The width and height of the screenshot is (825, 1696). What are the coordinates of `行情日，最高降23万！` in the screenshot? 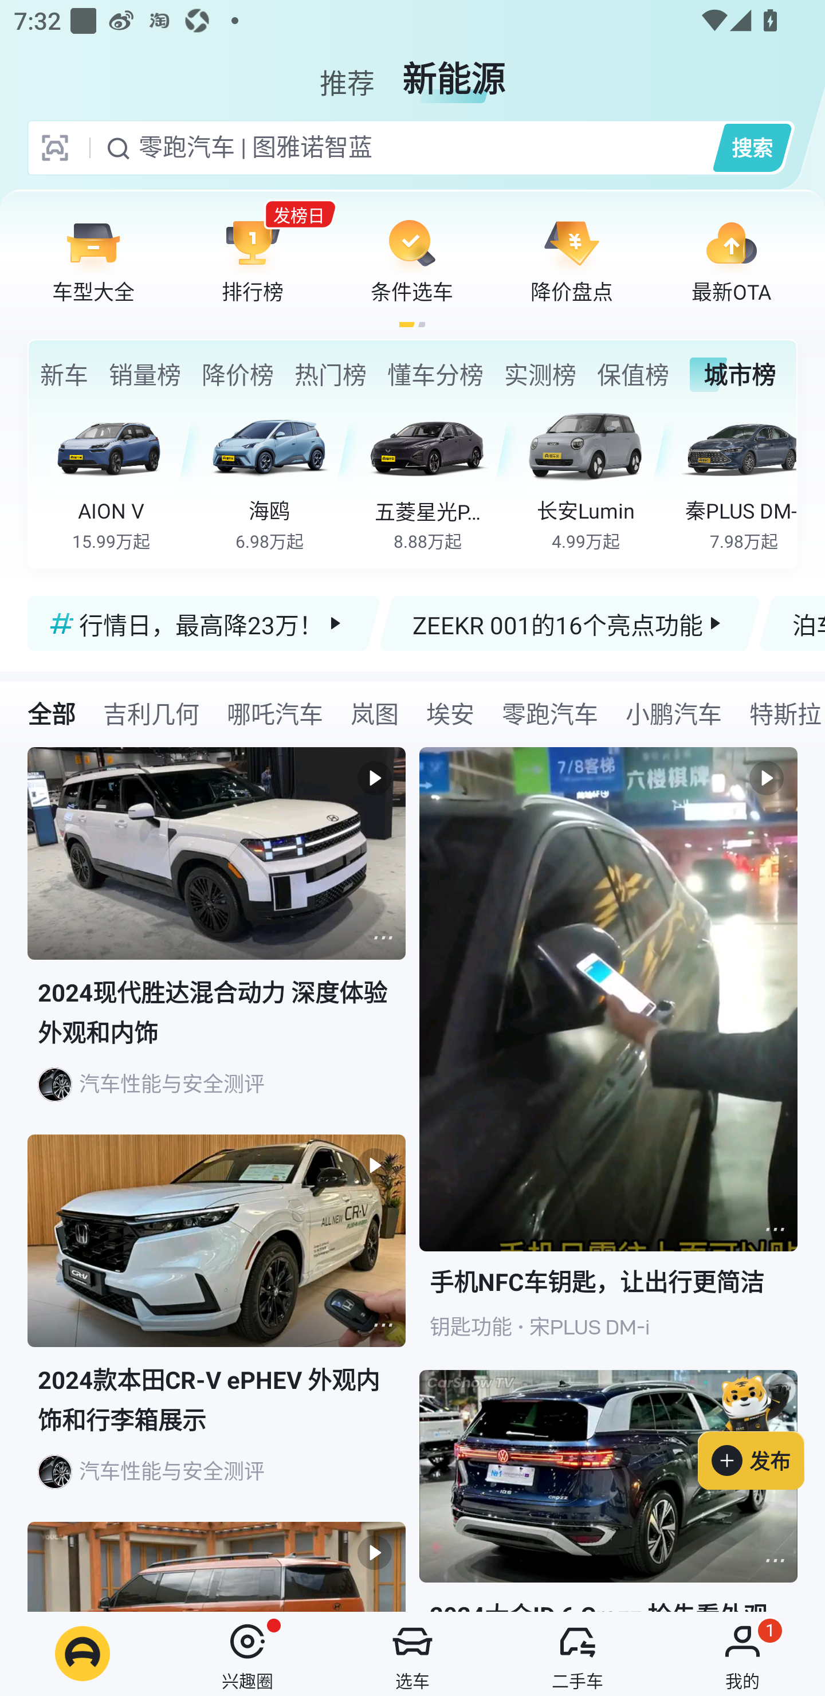 It's located at (204, 623).